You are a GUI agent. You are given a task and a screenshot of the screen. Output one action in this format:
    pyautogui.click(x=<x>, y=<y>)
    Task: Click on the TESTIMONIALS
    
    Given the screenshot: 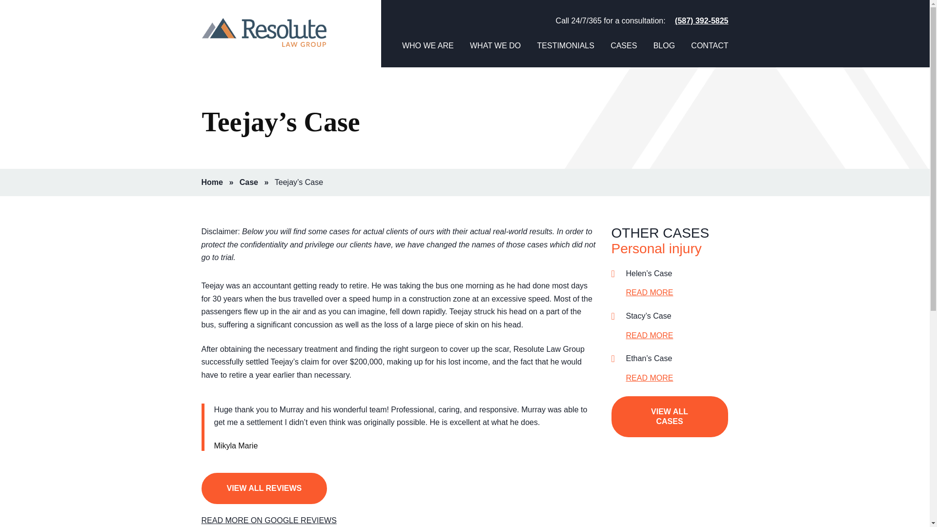 What is the action you would take?
    pyautogui.click(x=565, y=54)
    